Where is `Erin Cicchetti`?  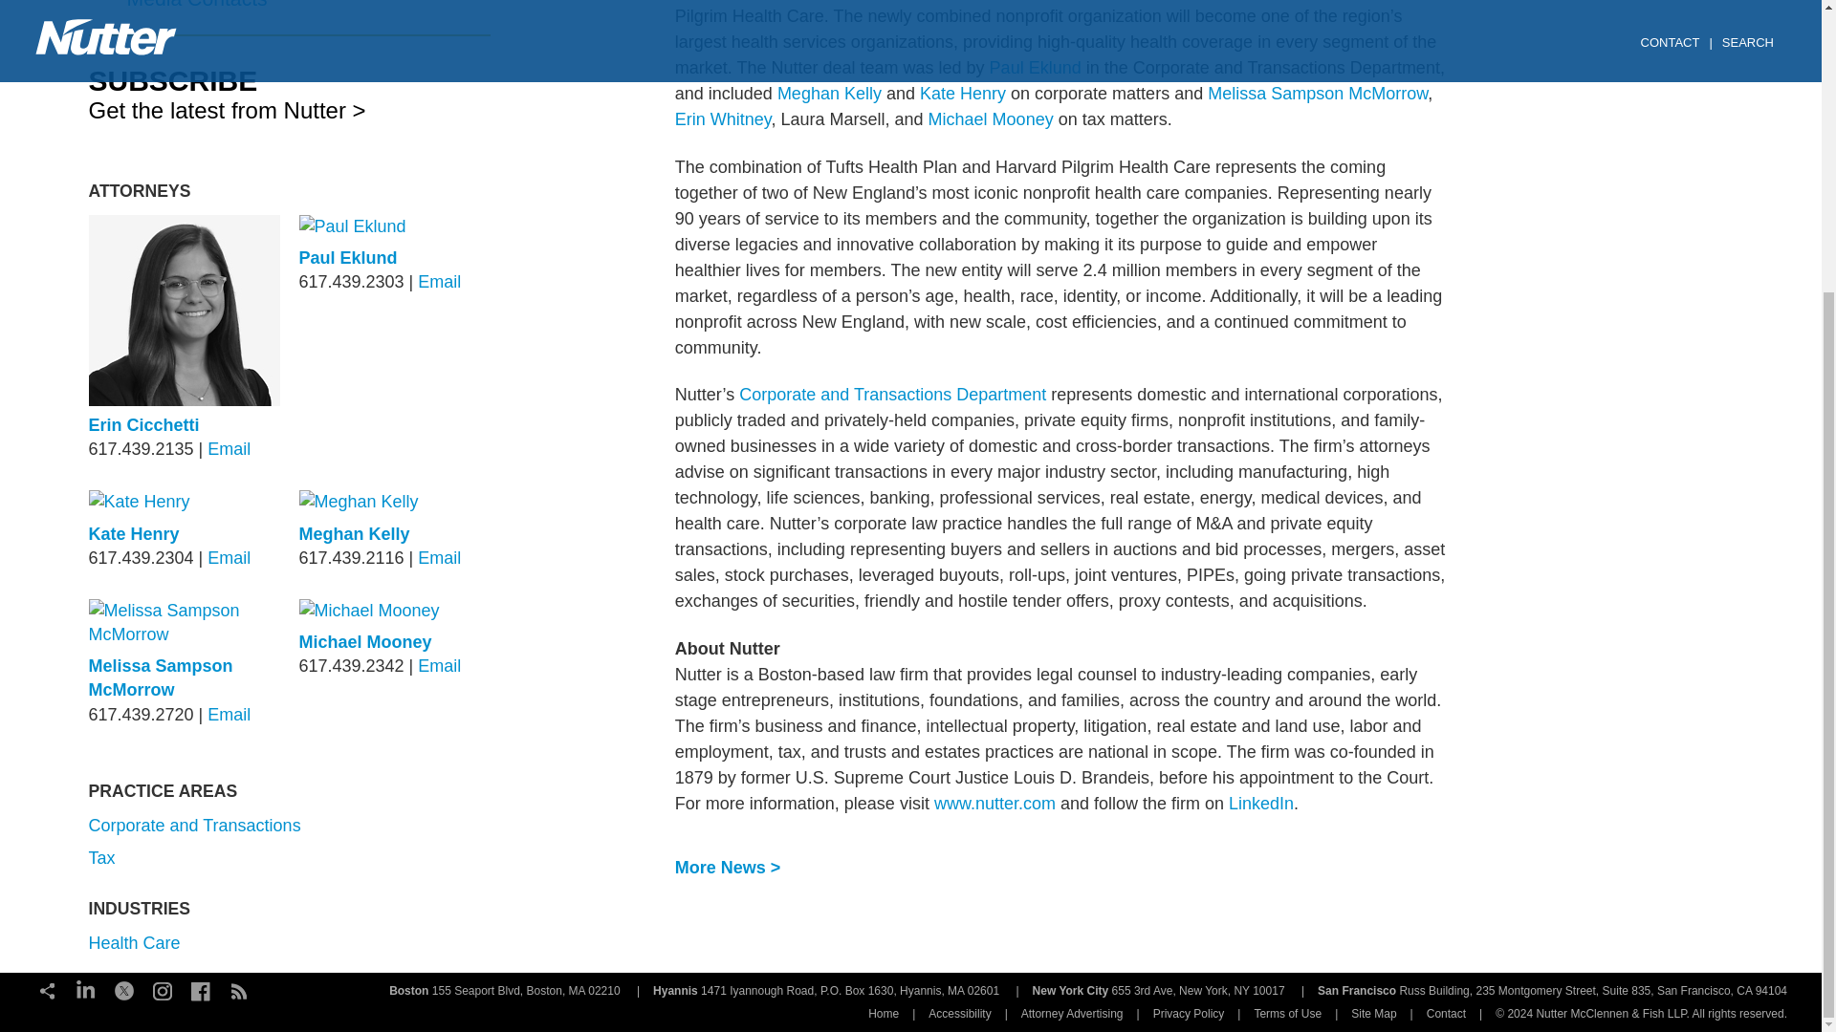
Erin Cicchetti is located at coordinates (143, 424).